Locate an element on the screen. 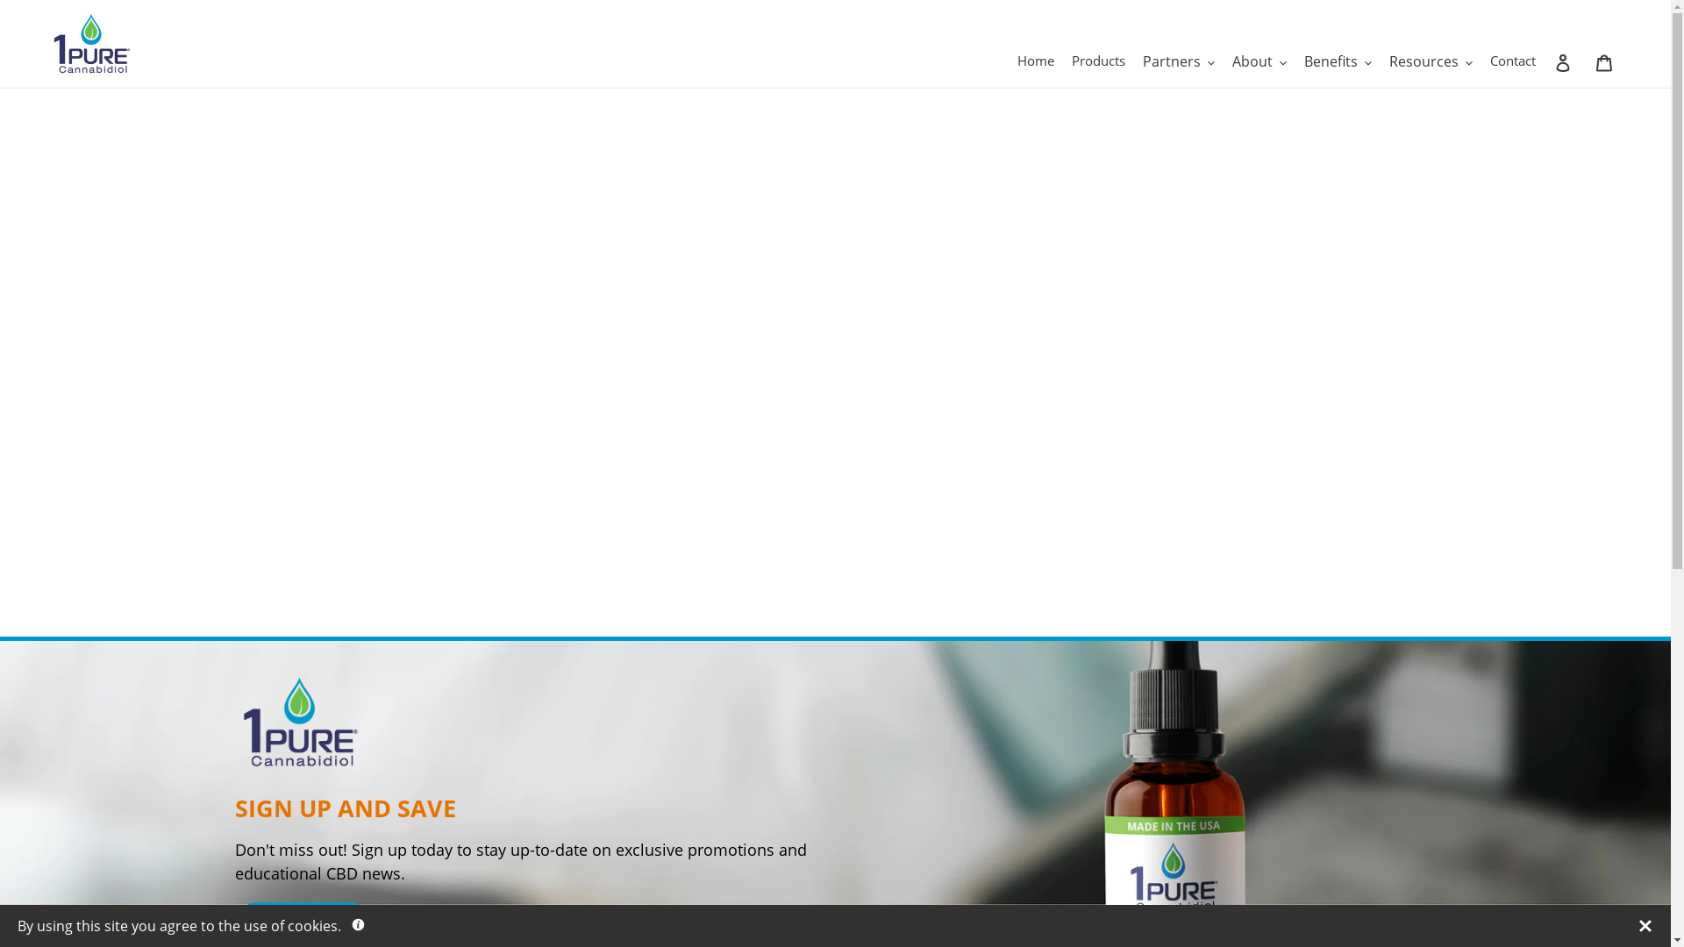 This screenshot has height=947, width=1684. Contact is located at coordinates (1513, 61).